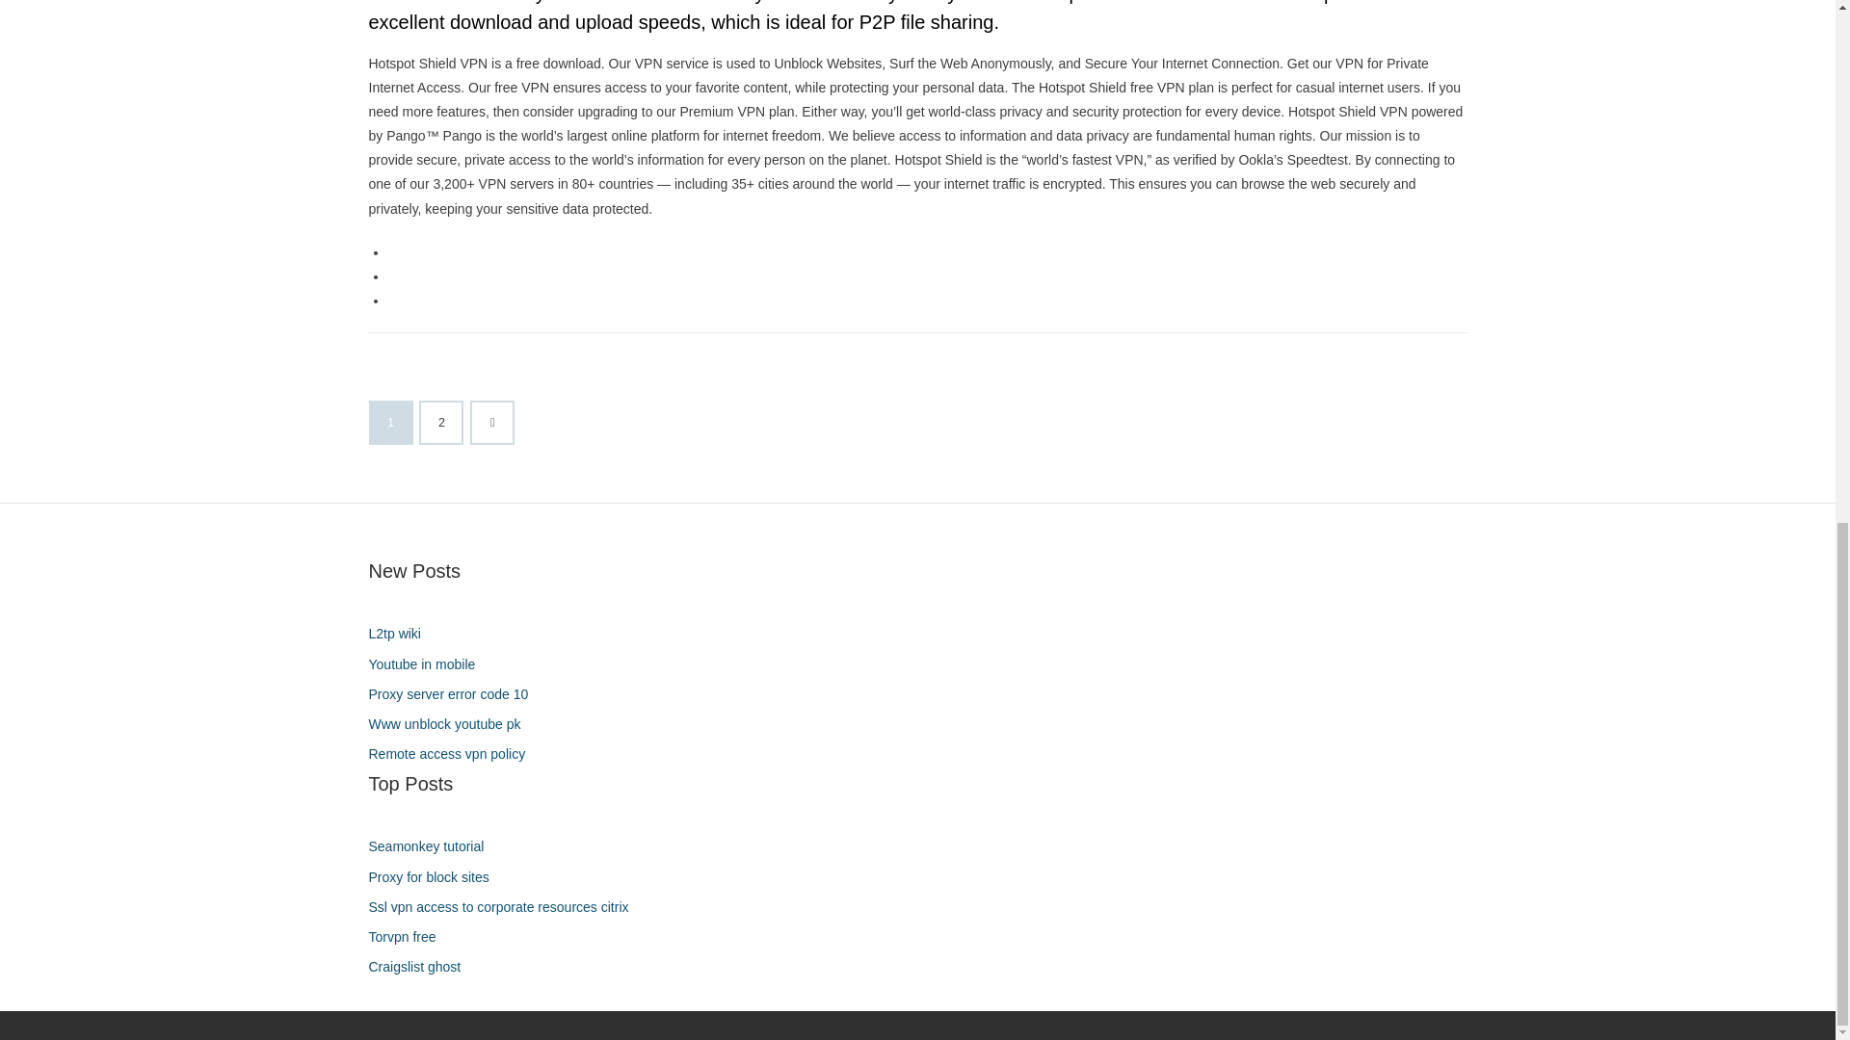  Describe the element at coordinates (436, 876) in the screenshot. I see `Proxy for block sites` at that location.